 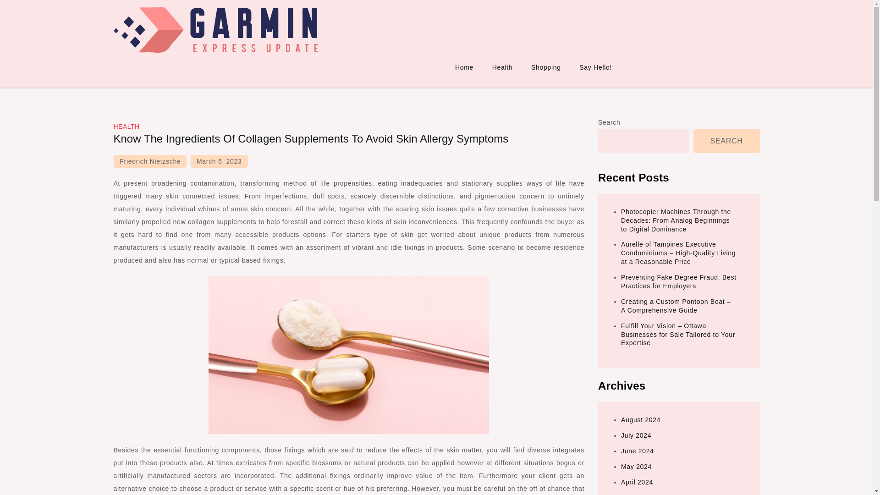 I want to click on August 2024, so click(x=641, y=420).